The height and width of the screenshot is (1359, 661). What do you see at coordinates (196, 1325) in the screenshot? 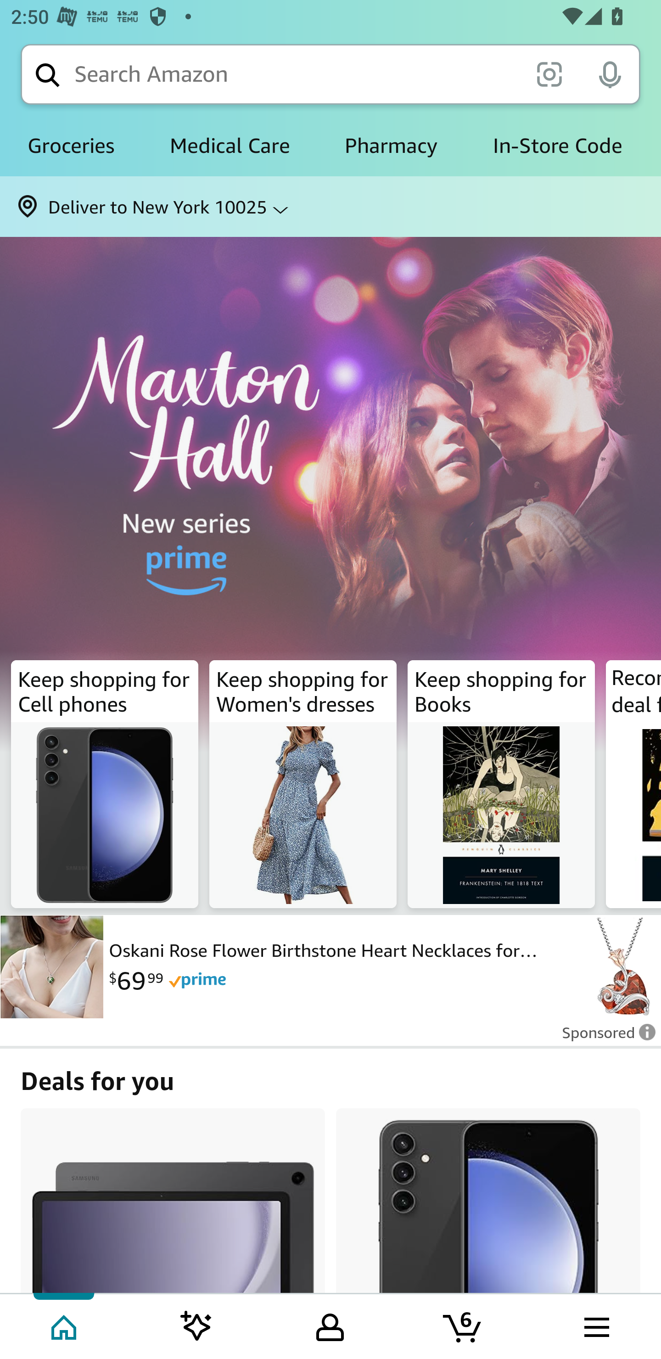
I see `Inspire feed Tab 2 of 5` at bounding box center [196, 1325].